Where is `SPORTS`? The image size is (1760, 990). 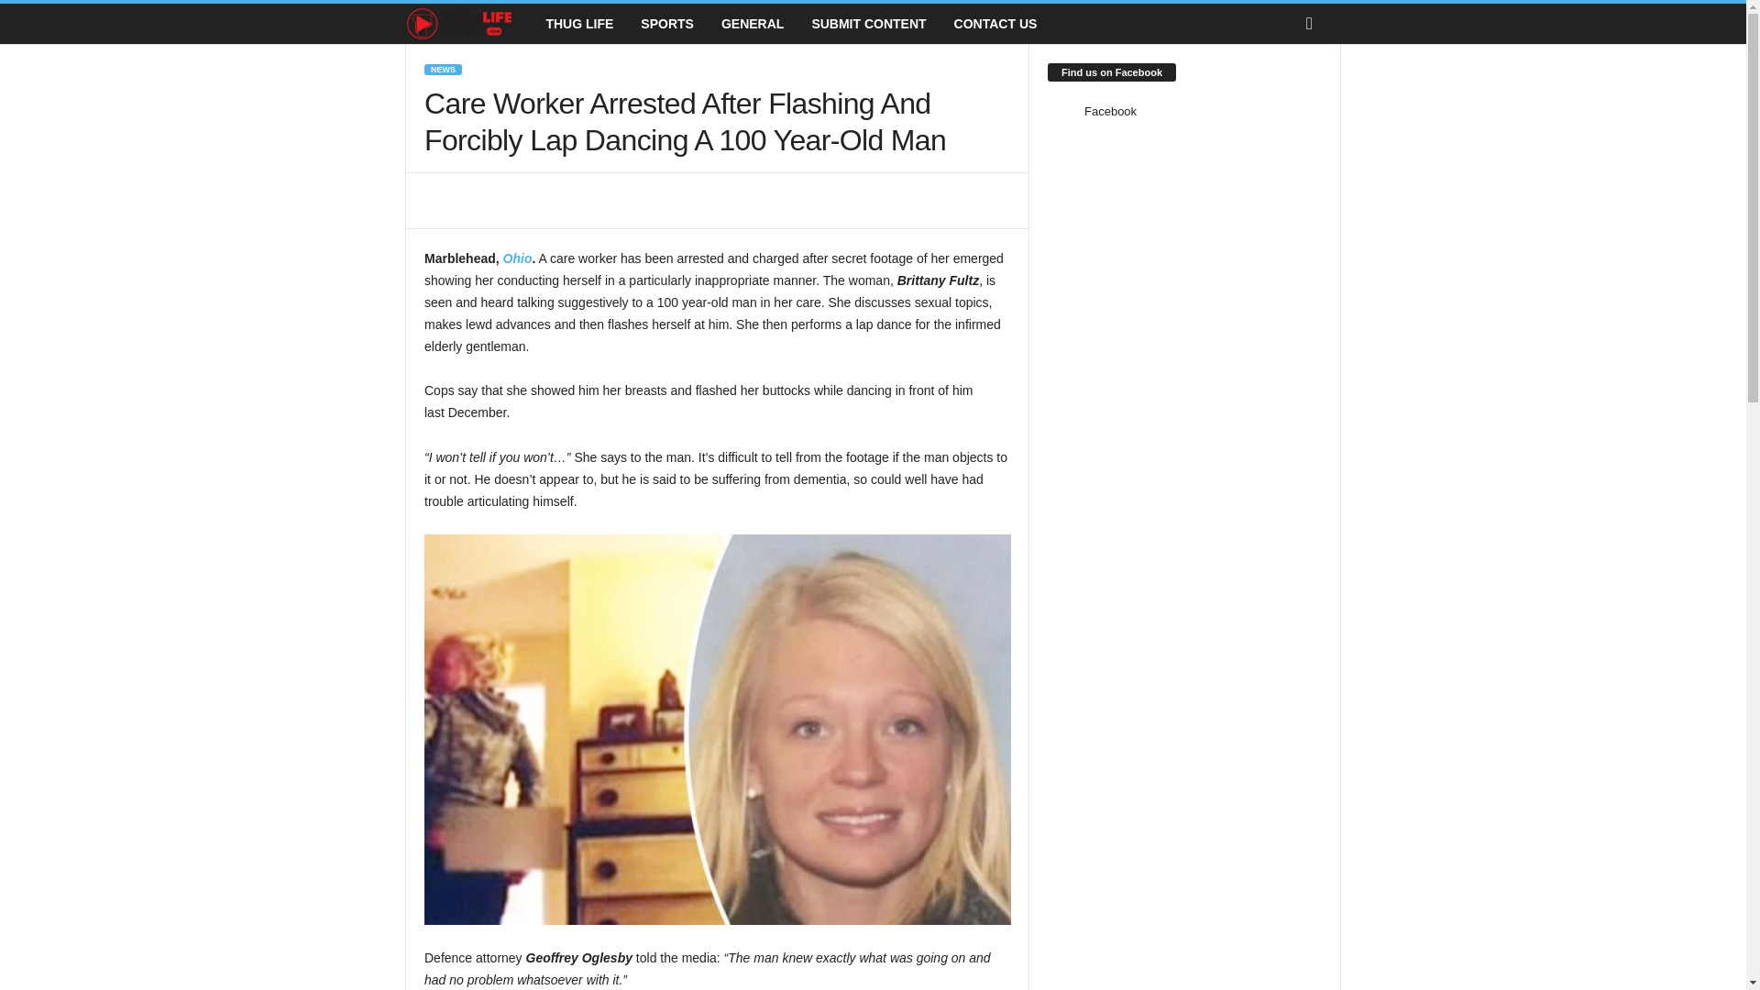
SPORTS is located at coordinates (666, 24).